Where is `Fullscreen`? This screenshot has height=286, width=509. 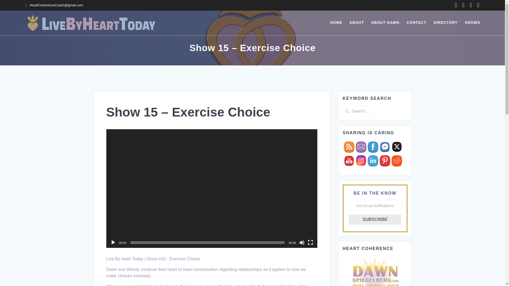
Fullscreen is located at coordinates (310, 243).